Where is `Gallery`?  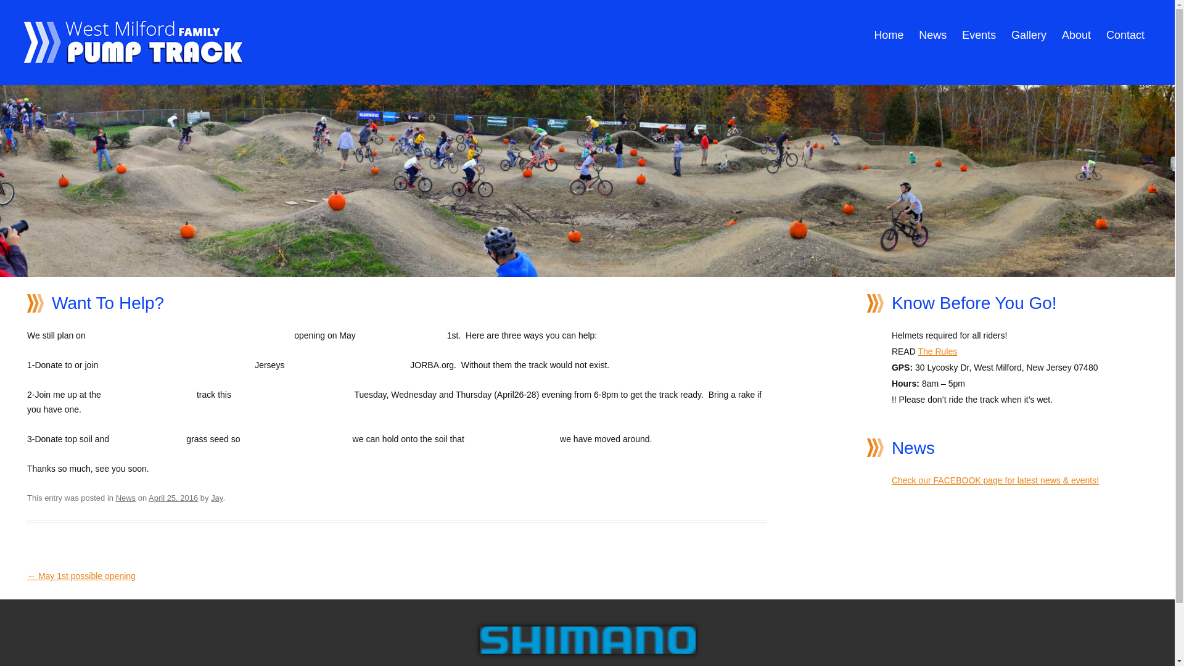
Gallery is located at coordinates (1029, 35).